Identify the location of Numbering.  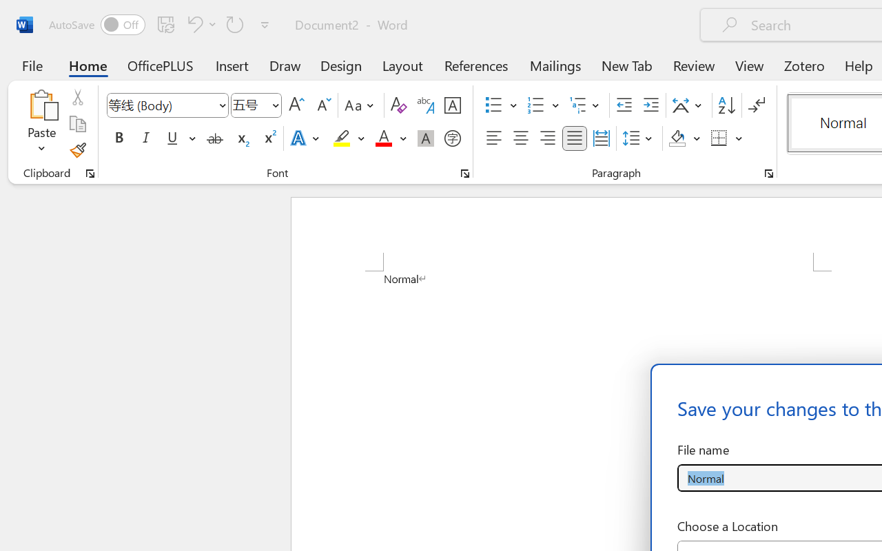
(543, 105).